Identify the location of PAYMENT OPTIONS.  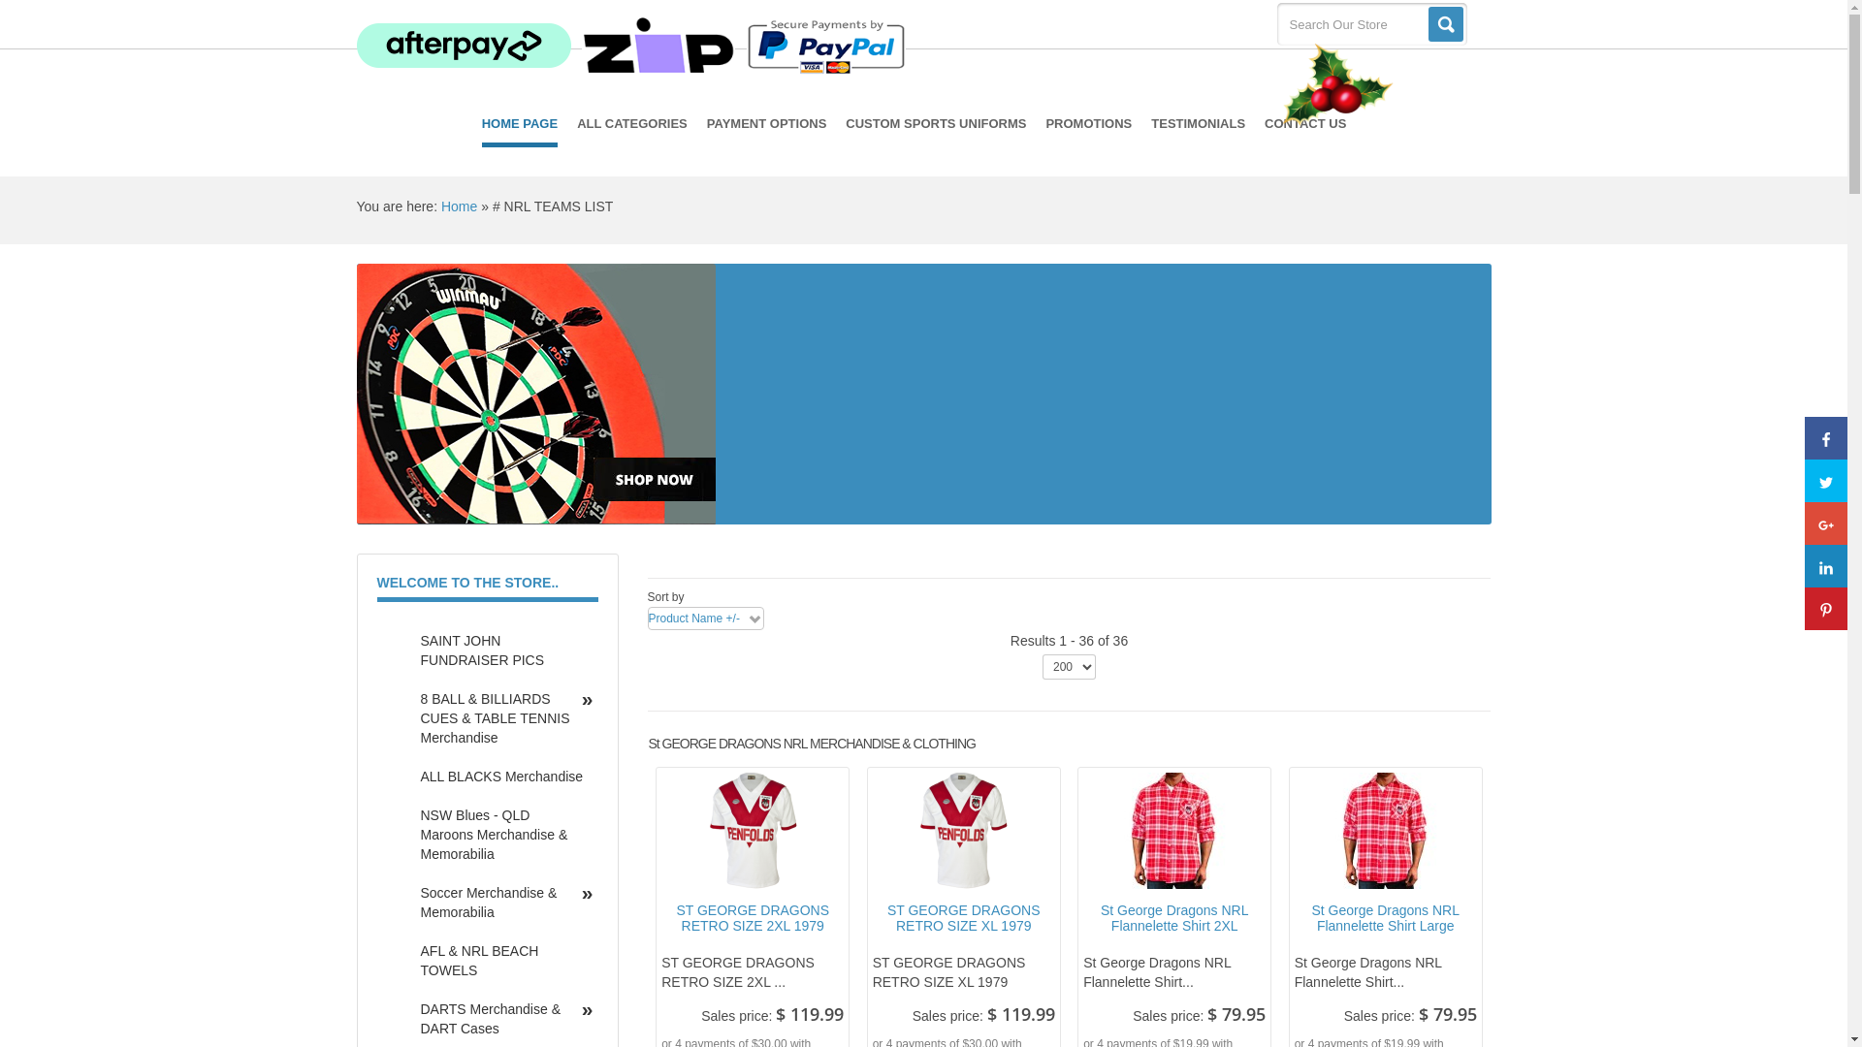
(767, 124).